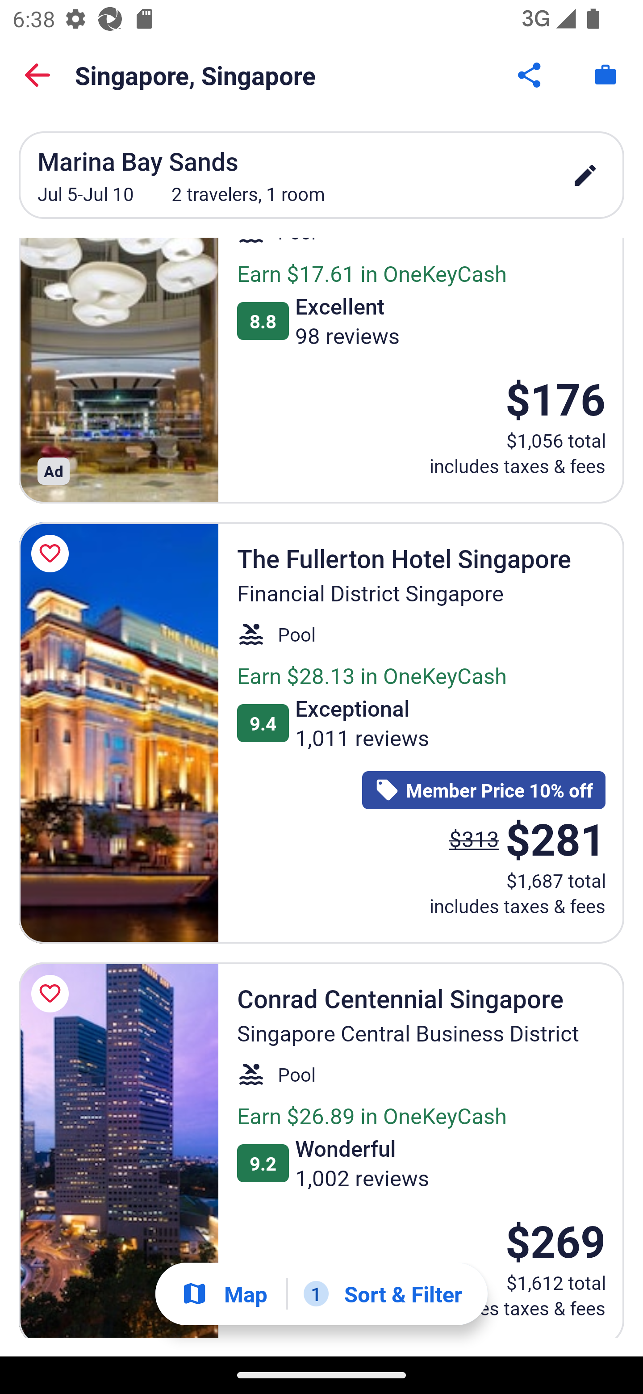  I want to click on Back, so click(38, 75).